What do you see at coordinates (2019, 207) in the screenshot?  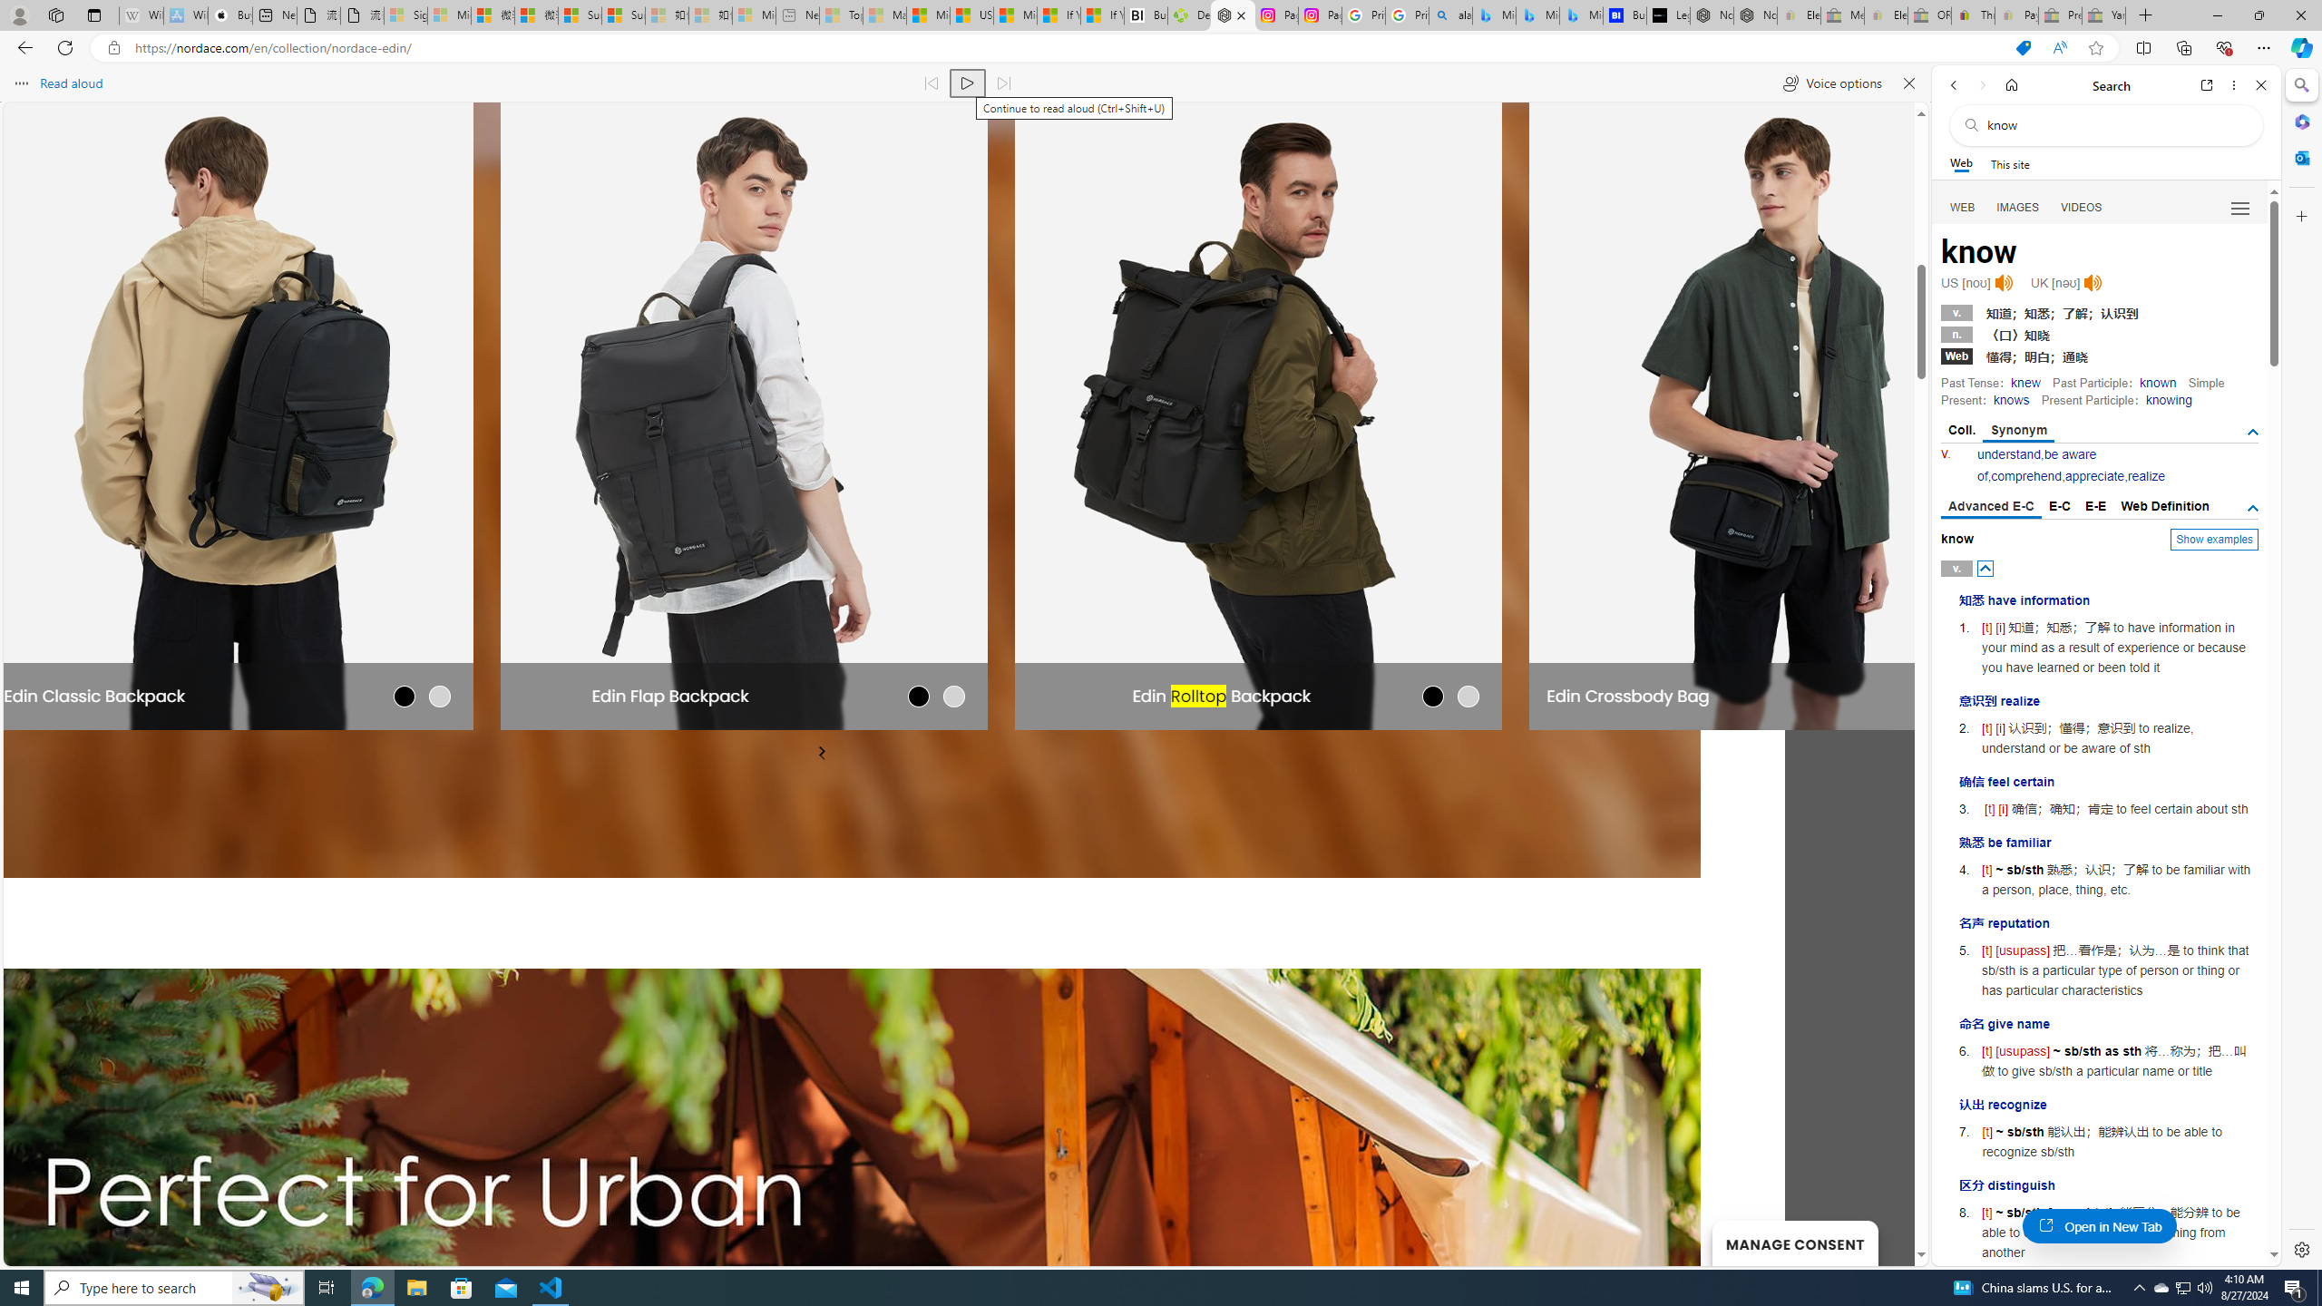 I see `Search Filter, IMAGES` at bounding box center [2019, 207].